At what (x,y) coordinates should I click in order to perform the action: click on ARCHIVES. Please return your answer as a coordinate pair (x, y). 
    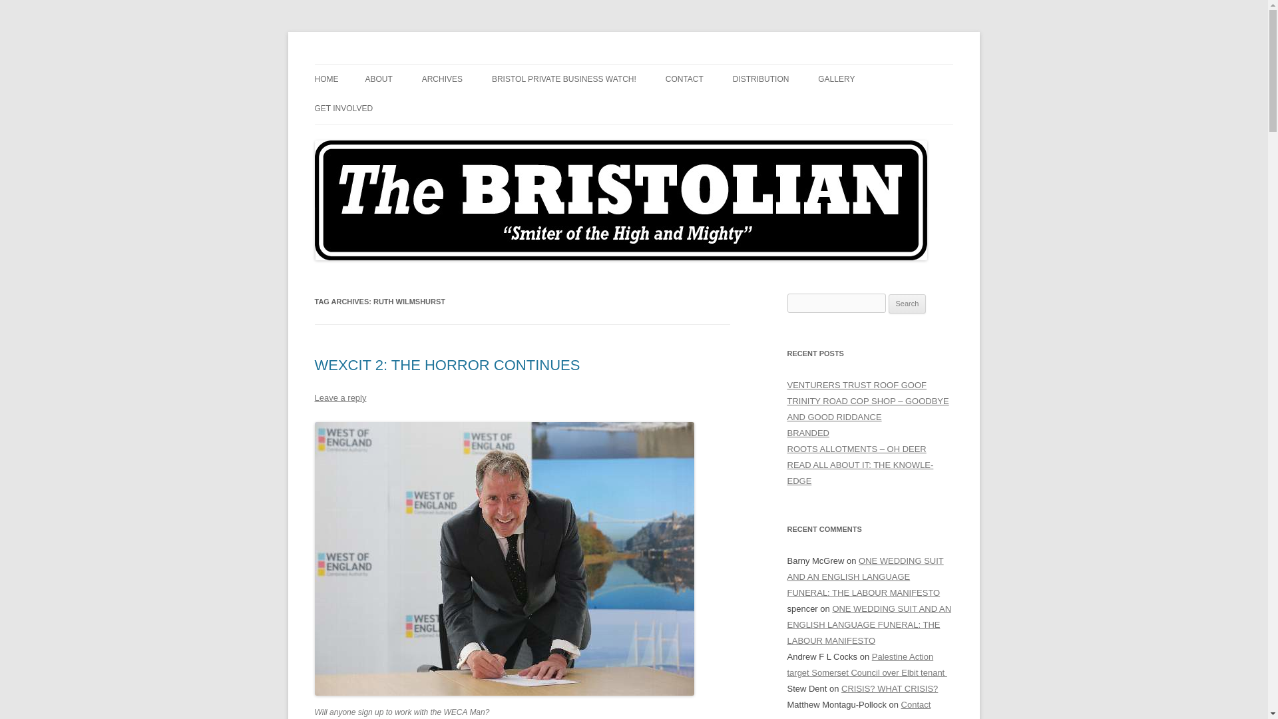
    Looking at the image, I should click on (442, 79).